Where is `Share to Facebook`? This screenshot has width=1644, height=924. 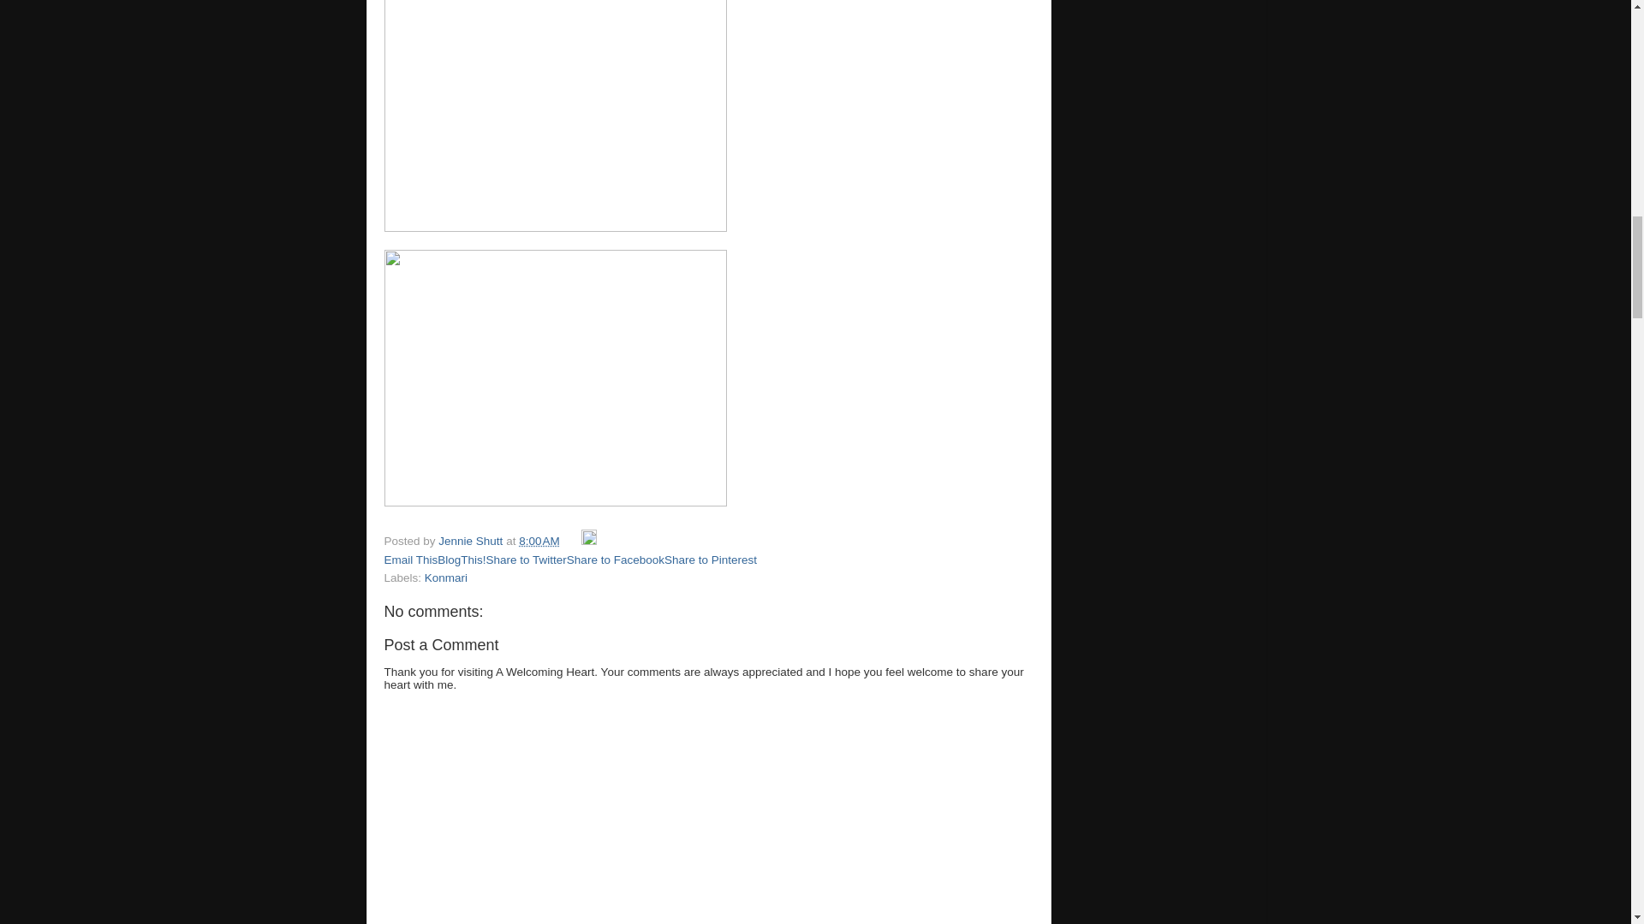
Share to Facebook is located at coordinates (615, 560).